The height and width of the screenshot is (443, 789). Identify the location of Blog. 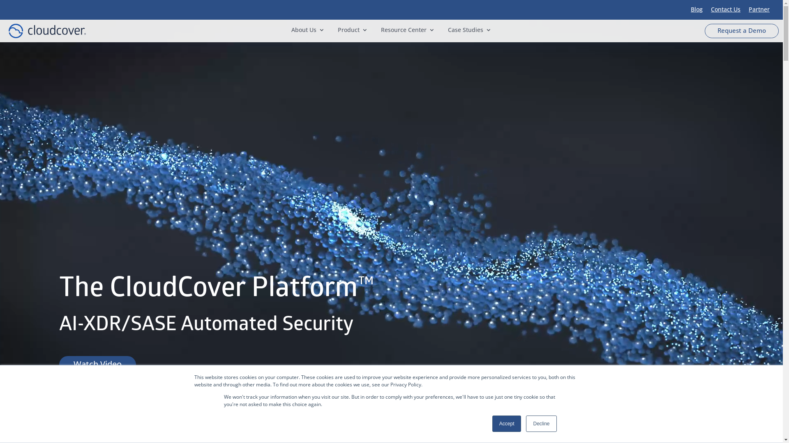
(697, 9).